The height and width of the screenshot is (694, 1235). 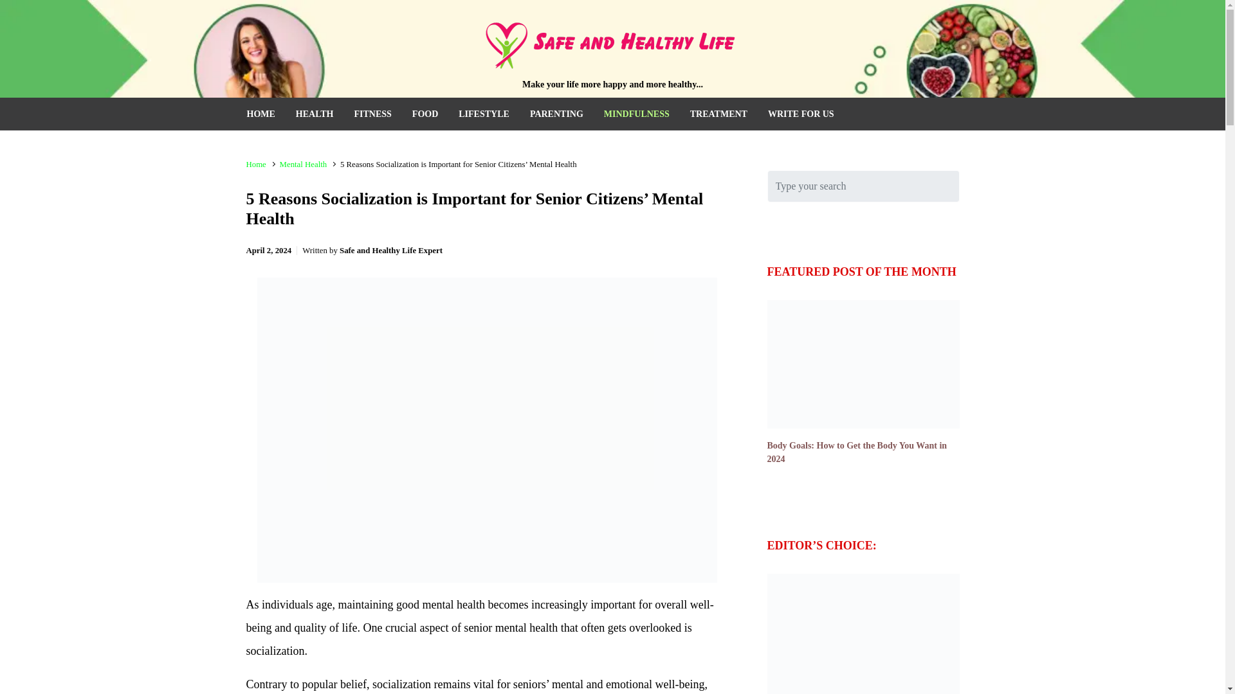 I want to click on PARENTING, so click(x=557, y=114).